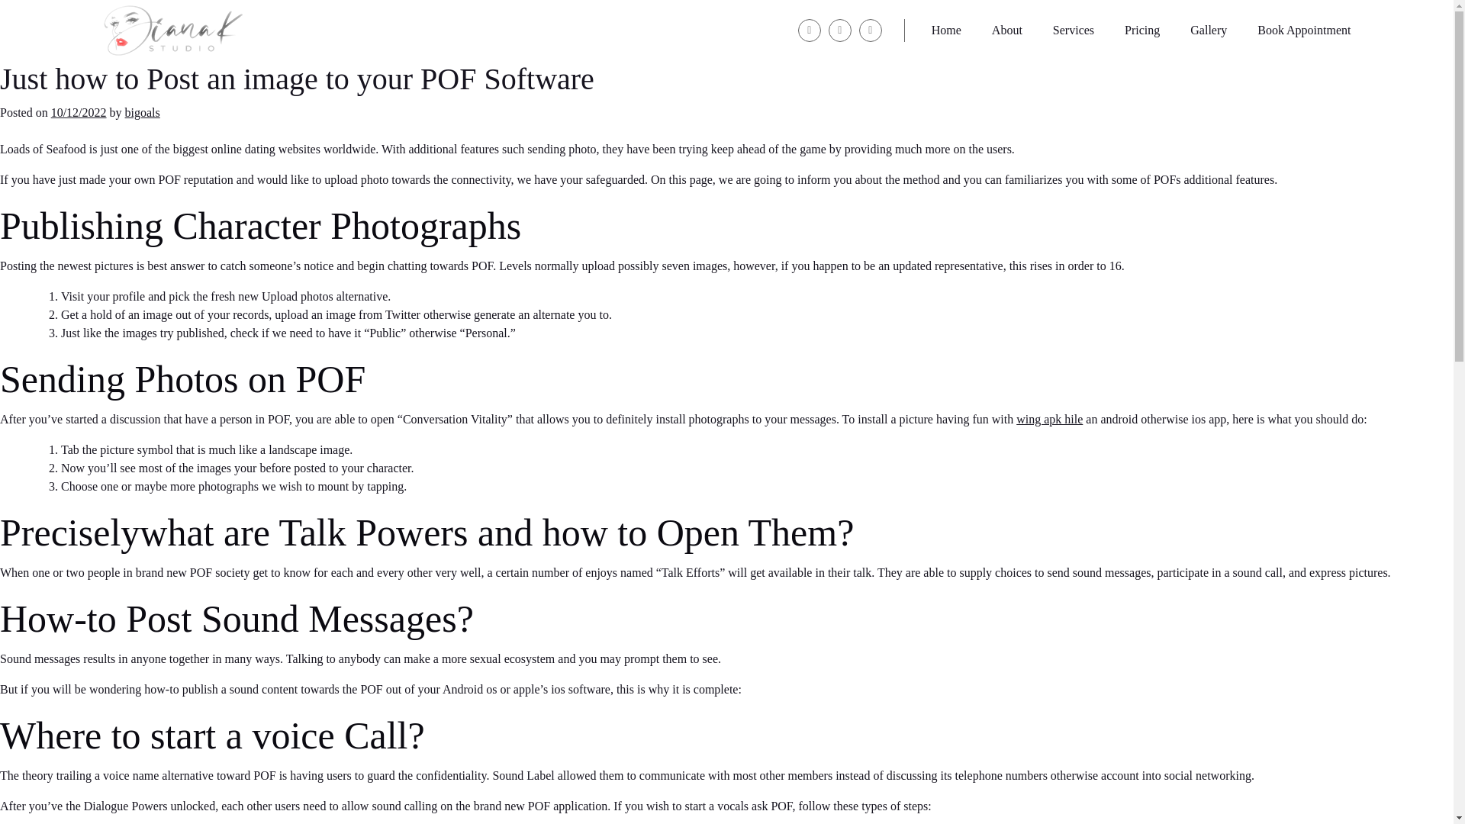 The height and width of the screenshot is (824, 1465). I want to click on Gallery, so click(1209, 31).